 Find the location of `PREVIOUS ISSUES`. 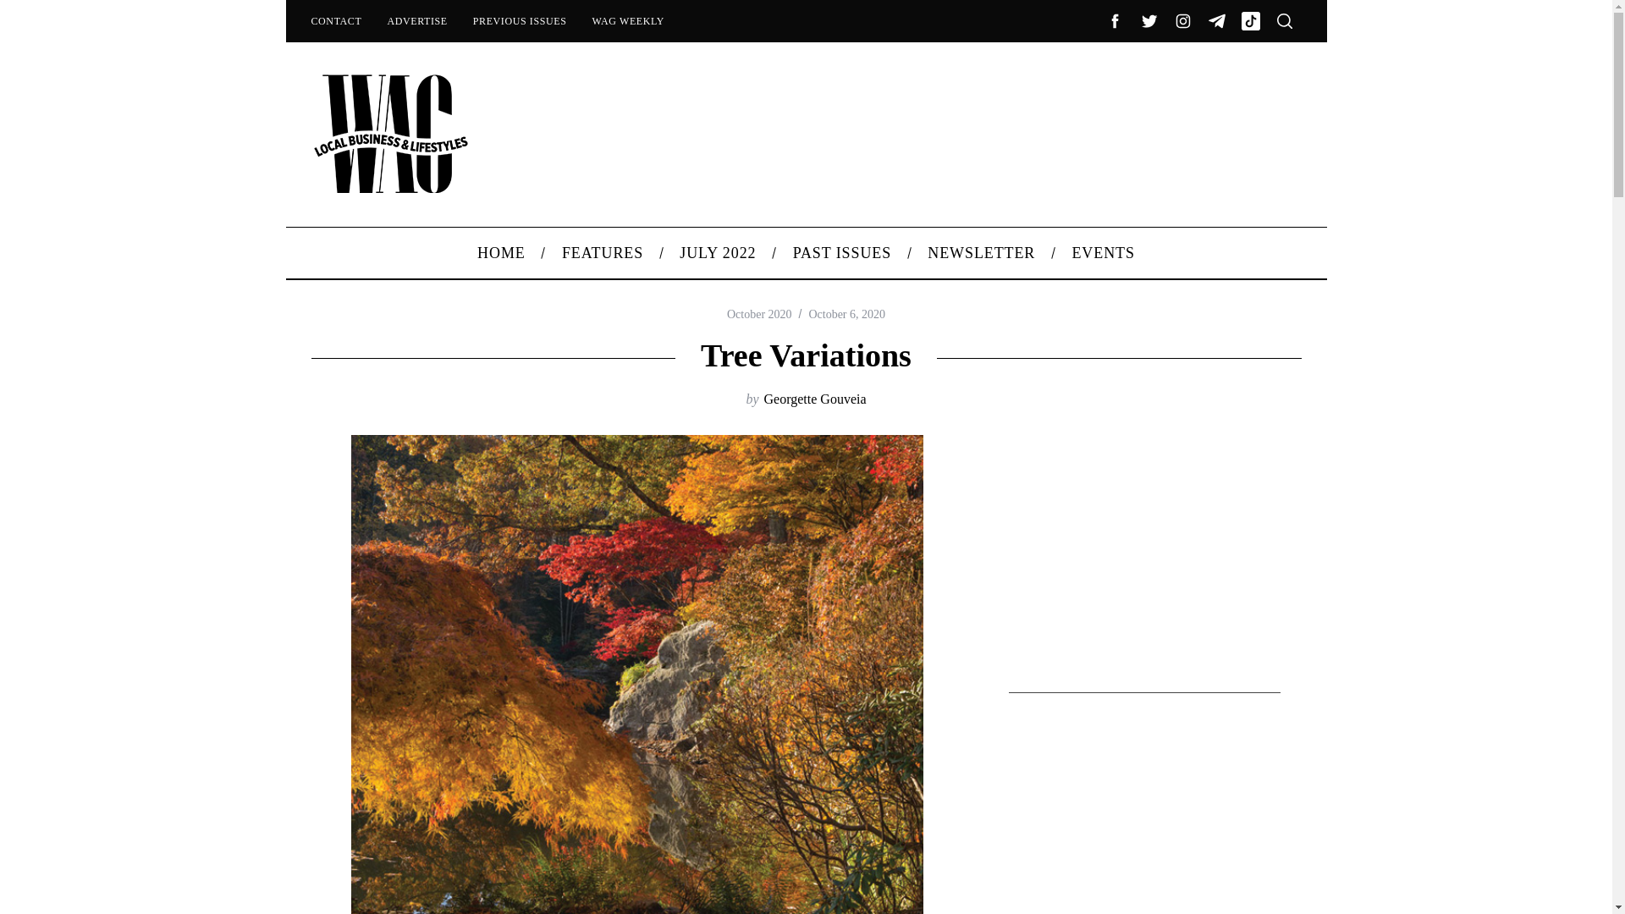

PREVIOUS ISSUES is located at coordinates (520, 20).